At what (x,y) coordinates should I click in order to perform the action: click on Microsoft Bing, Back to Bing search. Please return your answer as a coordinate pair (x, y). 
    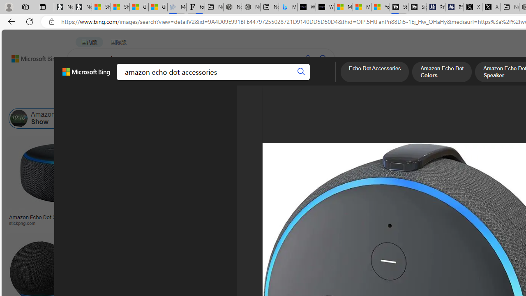
    Looking at the image, I should click on (86, 75).